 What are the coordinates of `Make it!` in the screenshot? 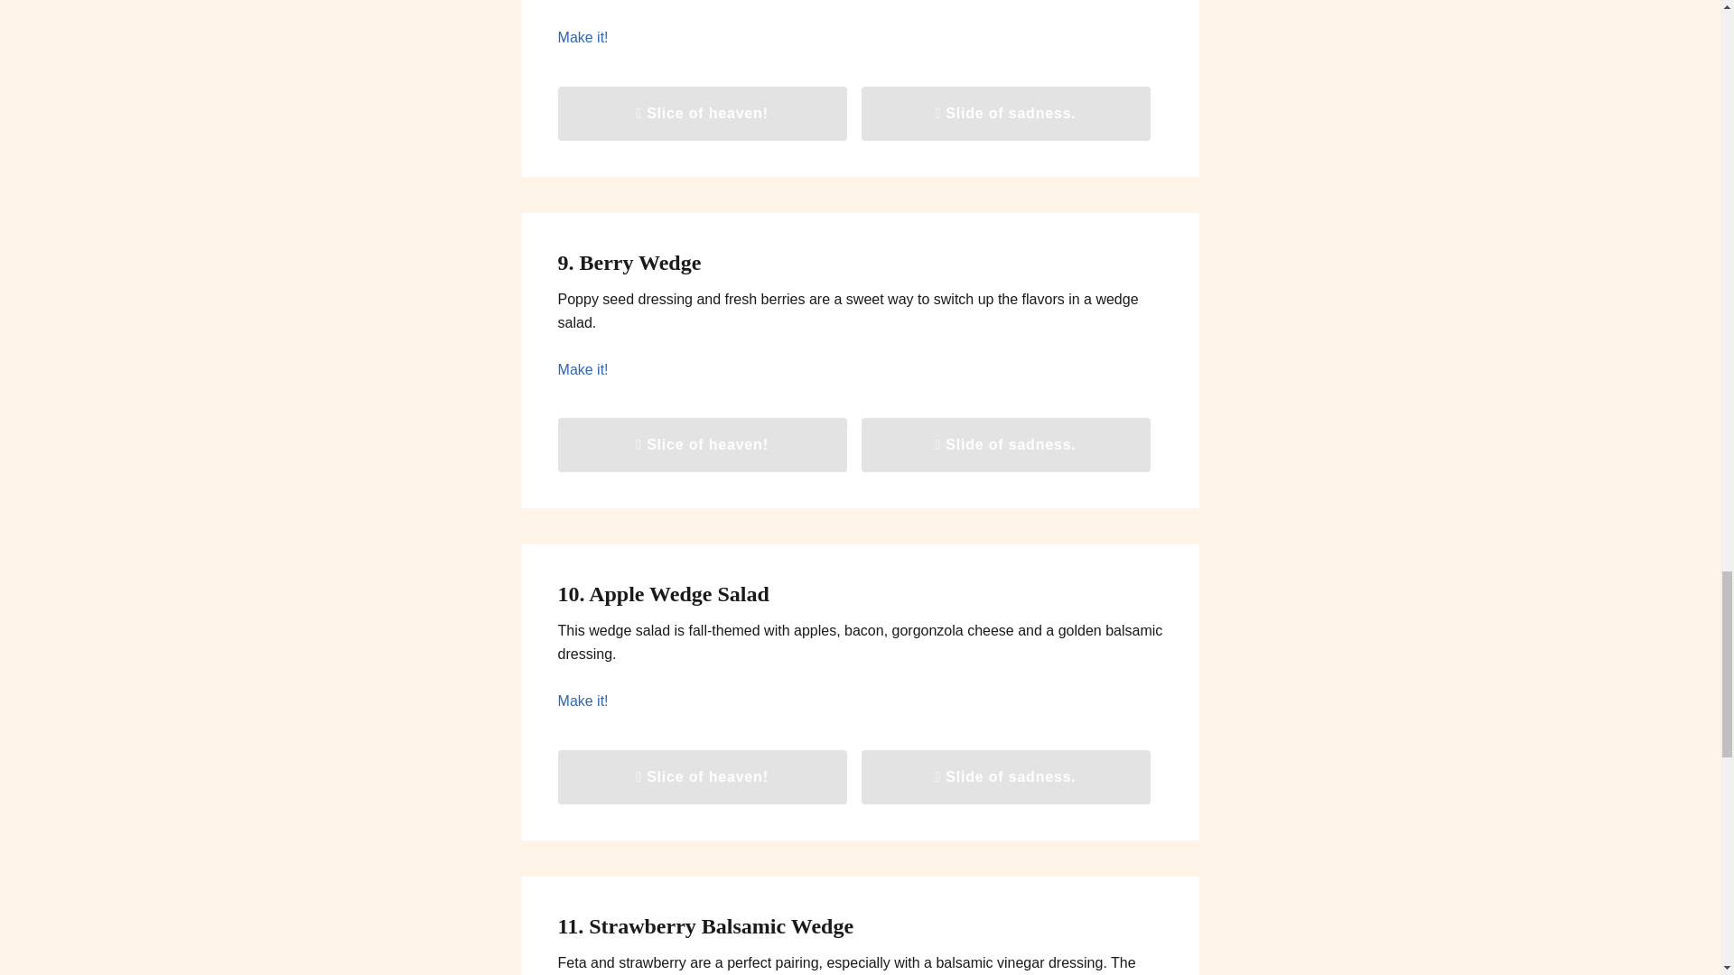 It's located at (583, 37).